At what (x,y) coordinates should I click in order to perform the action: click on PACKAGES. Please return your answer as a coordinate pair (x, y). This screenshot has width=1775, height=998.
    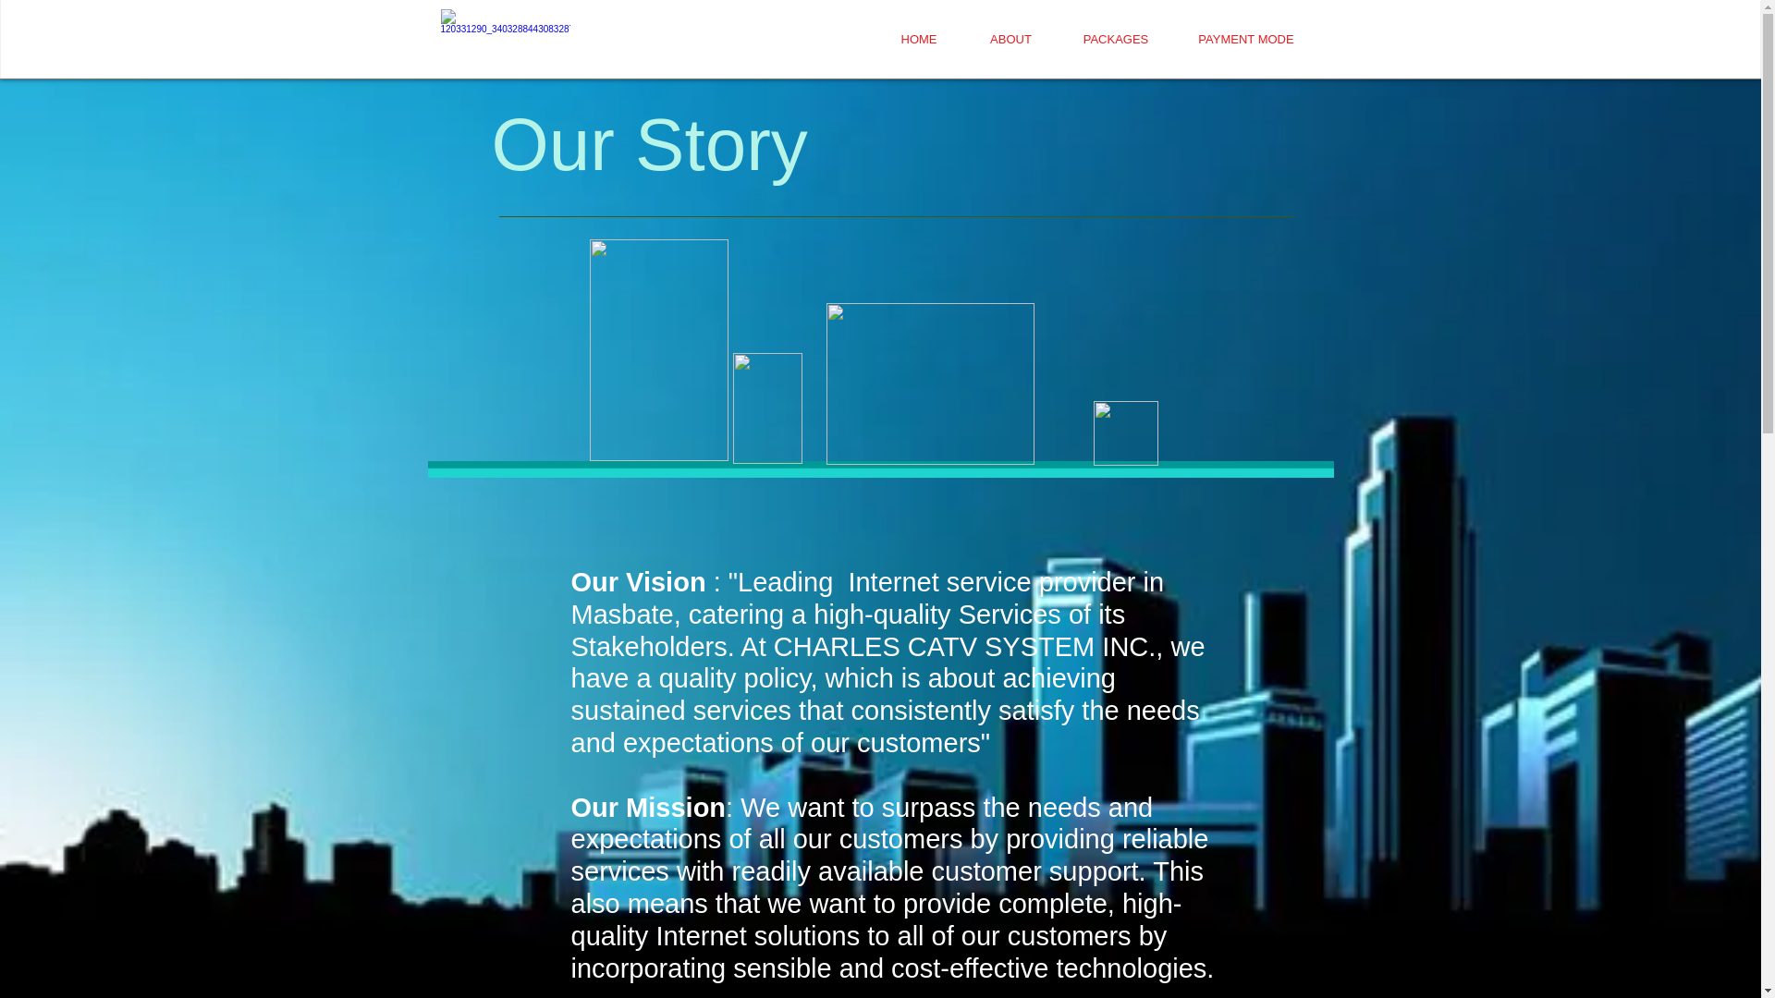
    Looking at the image, I should click on (1087, 39).